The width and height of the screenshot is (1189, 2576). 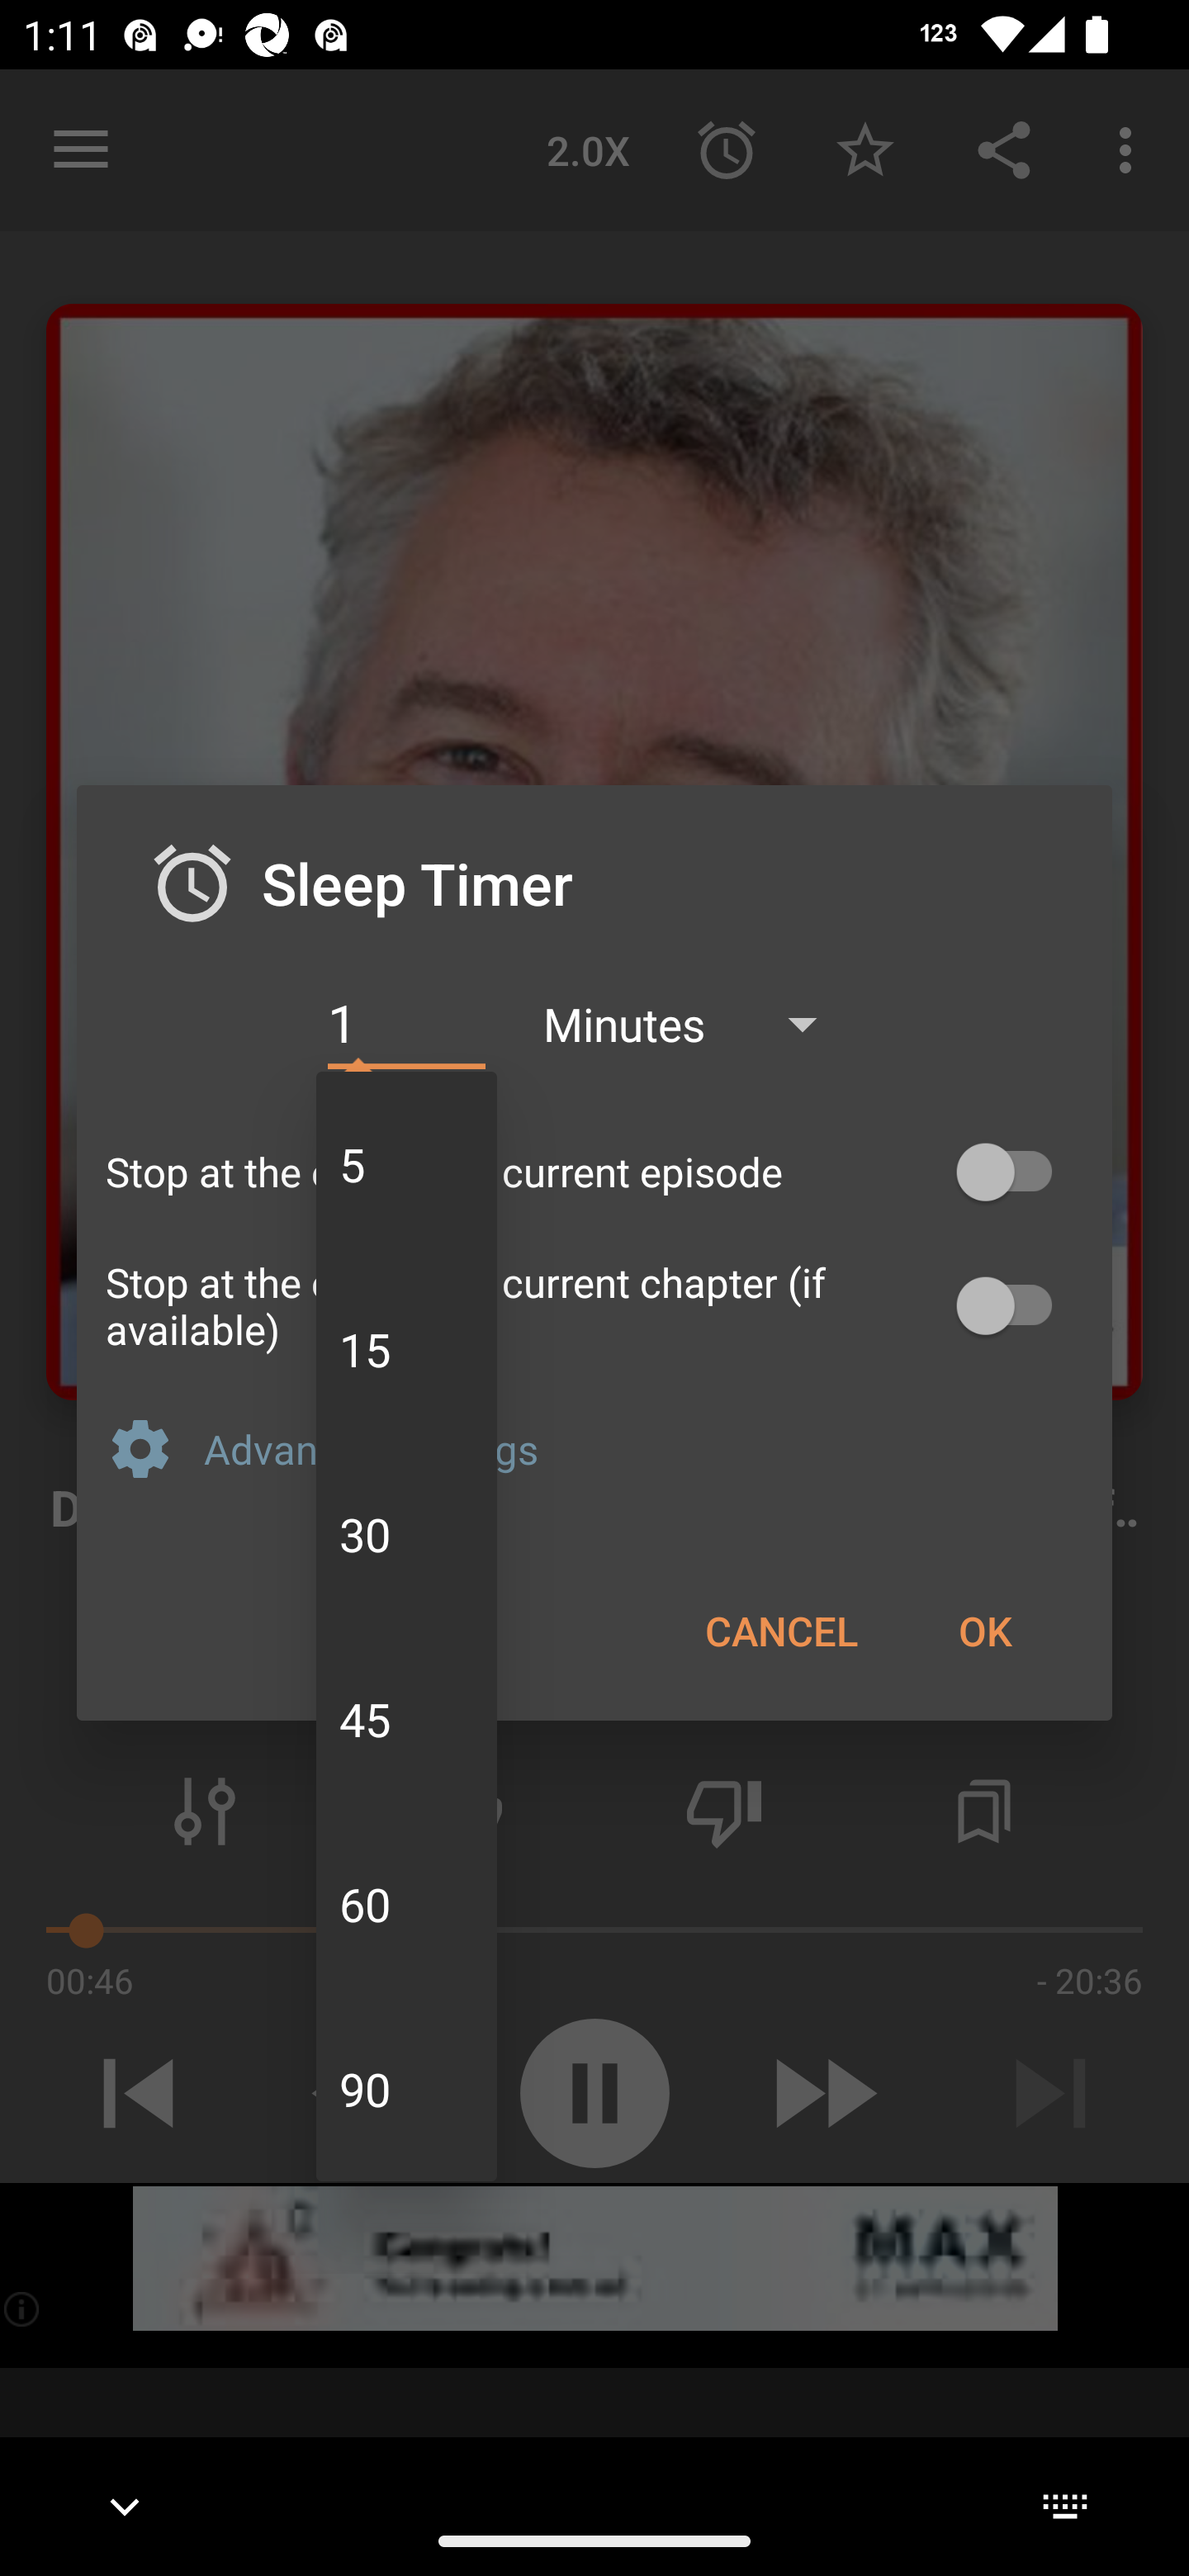 I want to click on Stop at the end of the current episode, so click(x=594, y=1172).